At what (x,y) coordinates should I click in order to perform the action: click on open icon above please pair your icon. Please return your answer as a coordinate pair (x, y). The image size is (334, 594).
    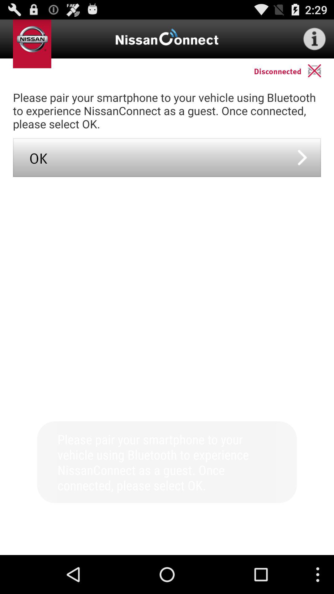
    Looking at the image, I should click on (321, 71).